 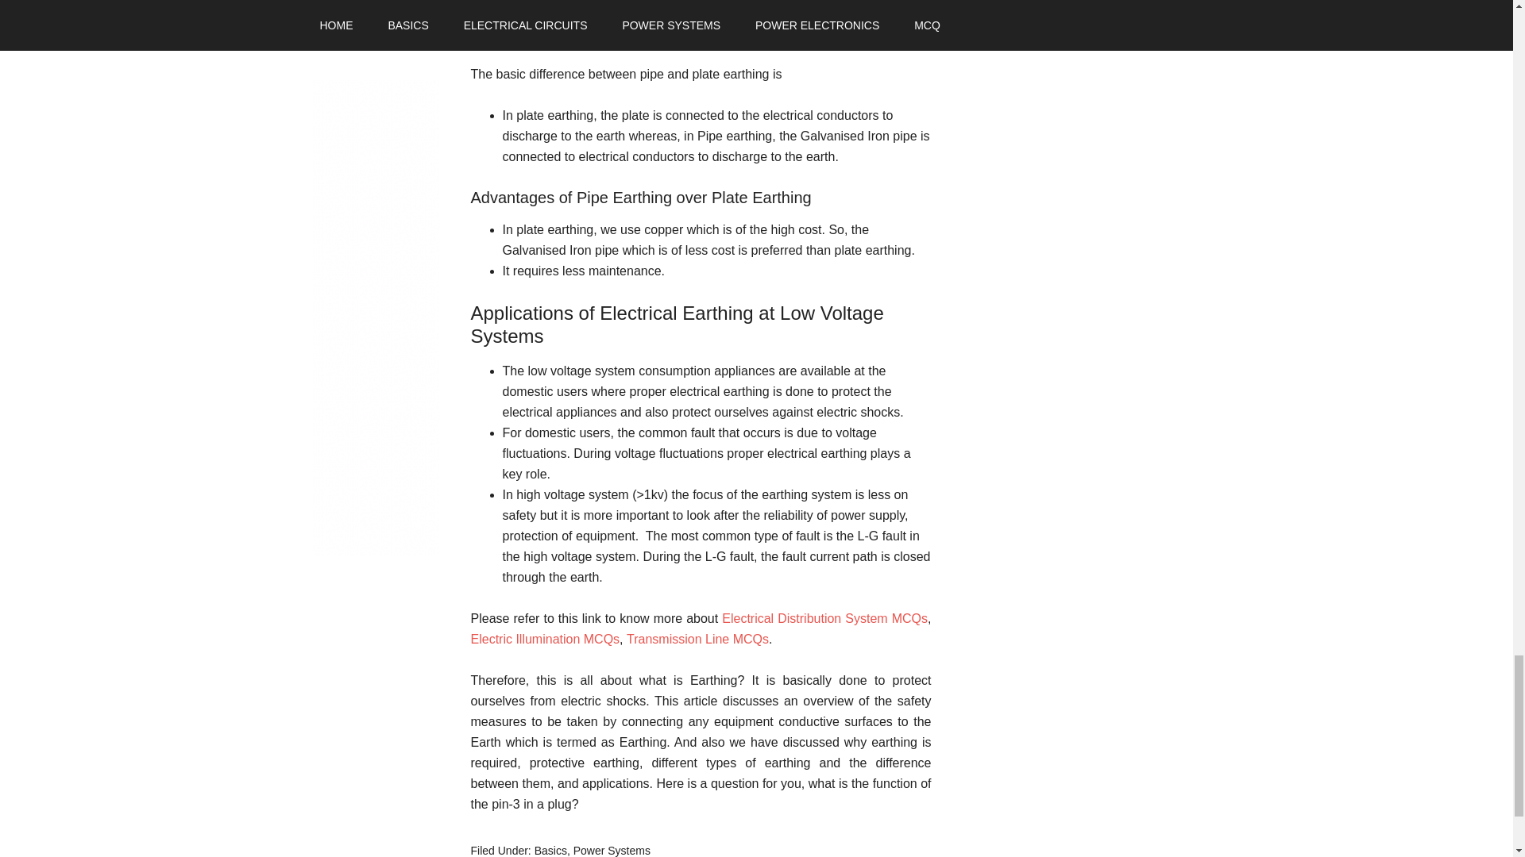 I want to click on Electrical Distribution System MCQs, so click(x=824, y=619).